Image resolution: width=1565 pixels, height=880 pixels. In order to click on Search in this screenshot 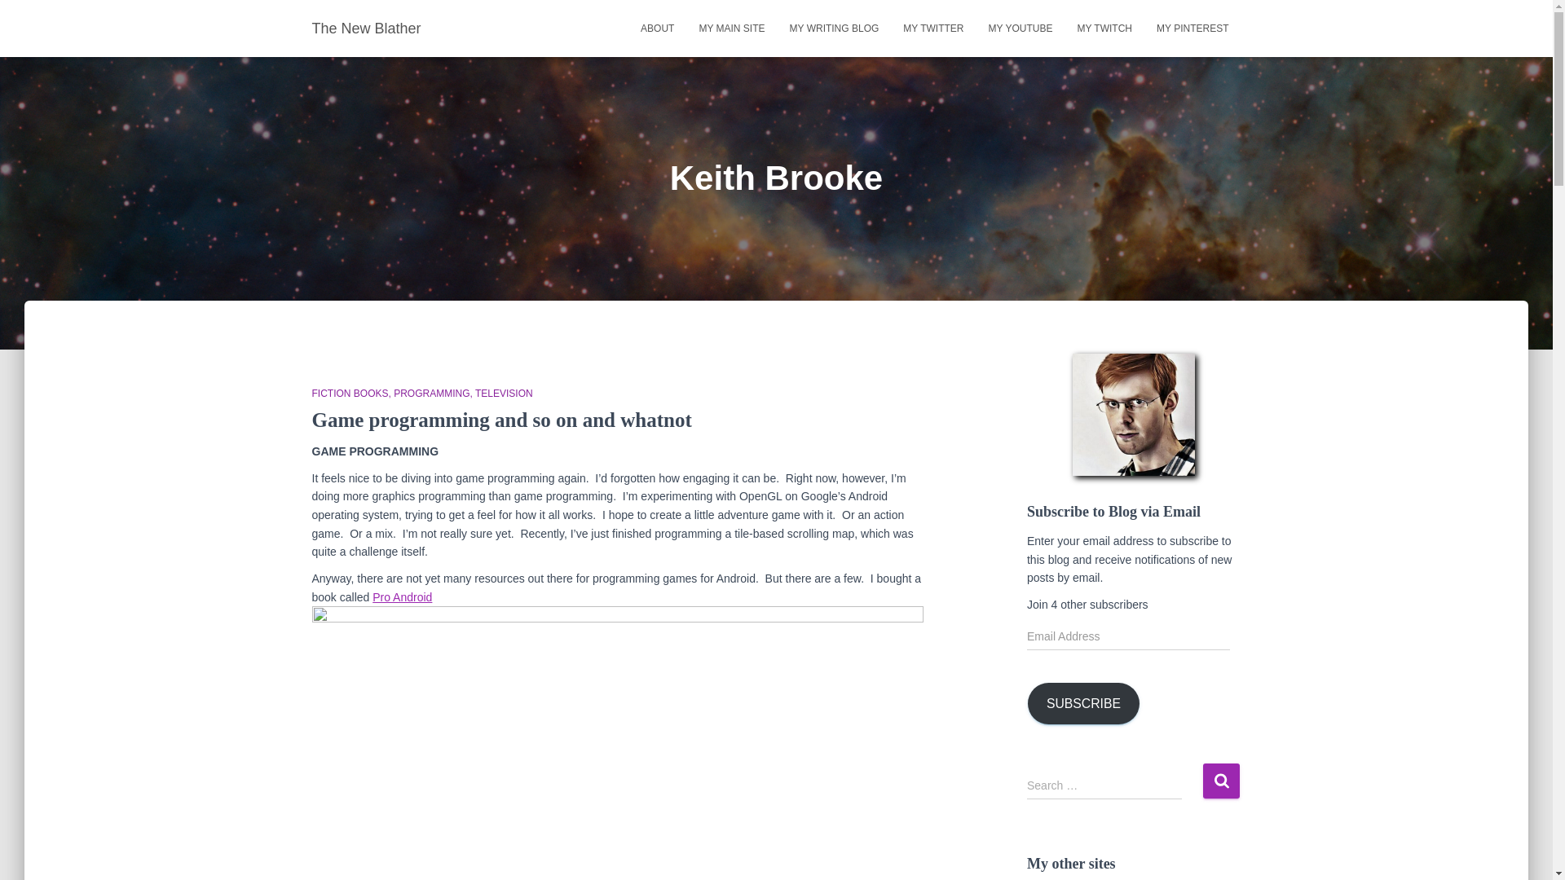, I will do `click(1221, 781)`.